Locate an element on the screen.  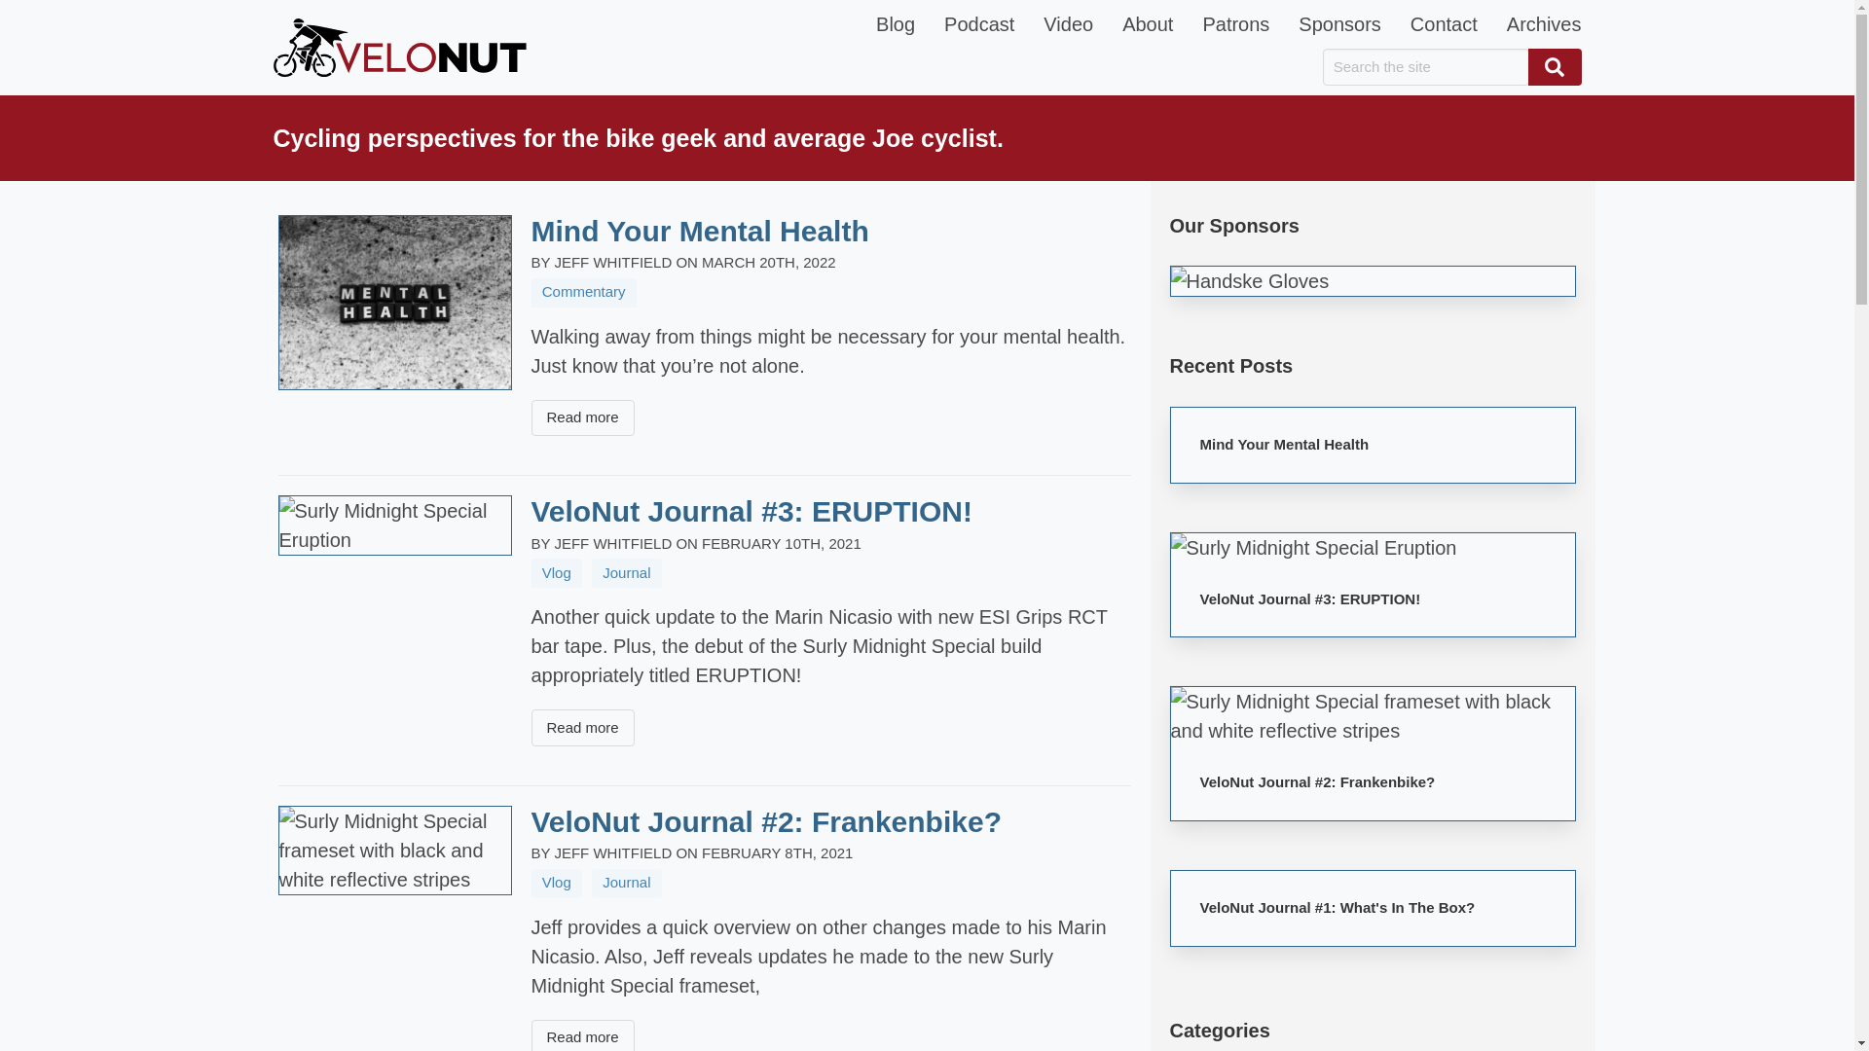
Blog is located at coordinates (896, 23).